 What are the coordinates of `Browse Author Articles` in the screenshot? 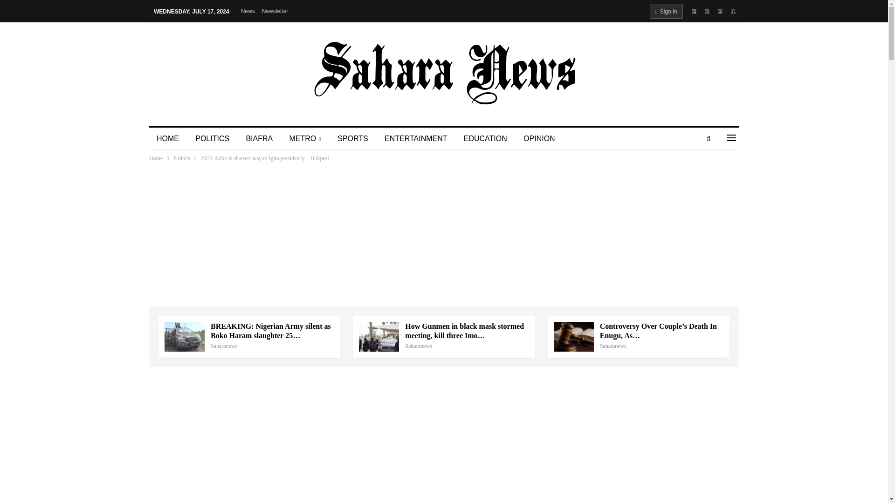 It's located at (418, 346).